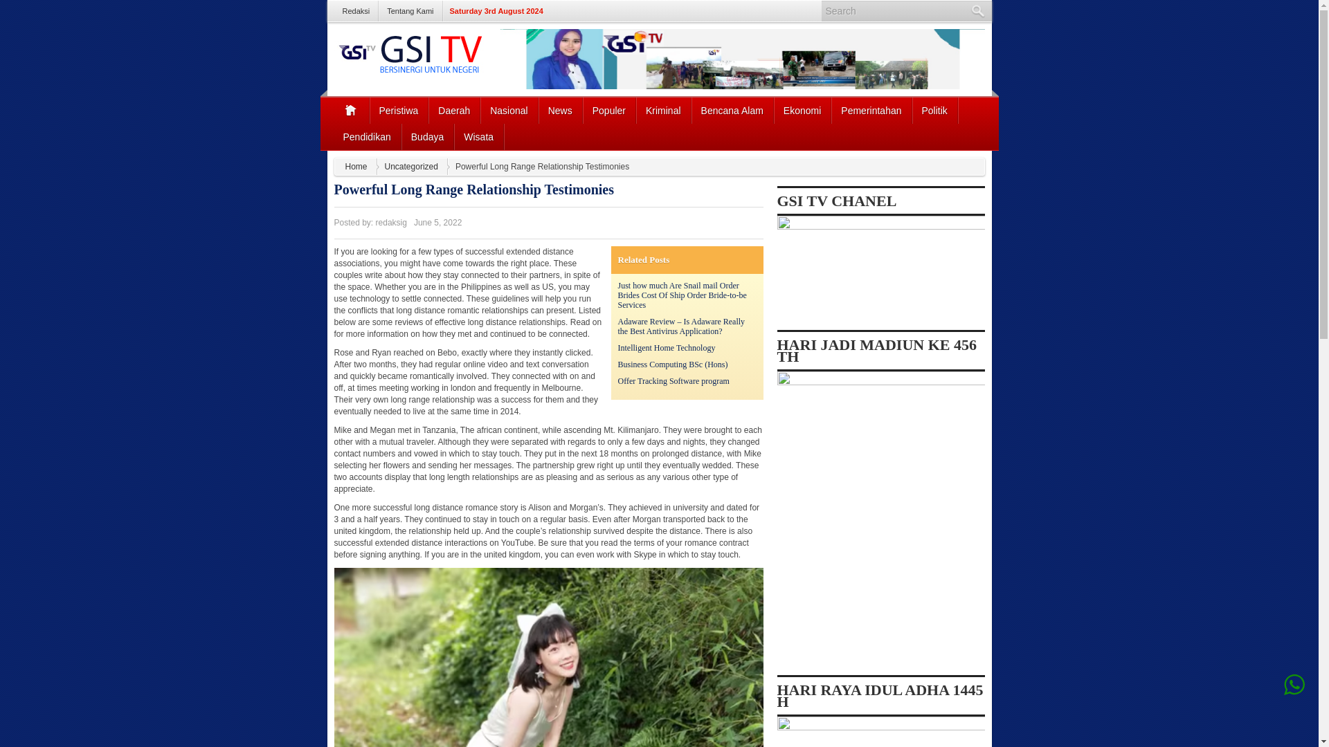 This screenshot has height=747, width=1329. Describe the element at coordinates (391, 223) in the screenshot. I see `View all posts by redaksig` at that location.